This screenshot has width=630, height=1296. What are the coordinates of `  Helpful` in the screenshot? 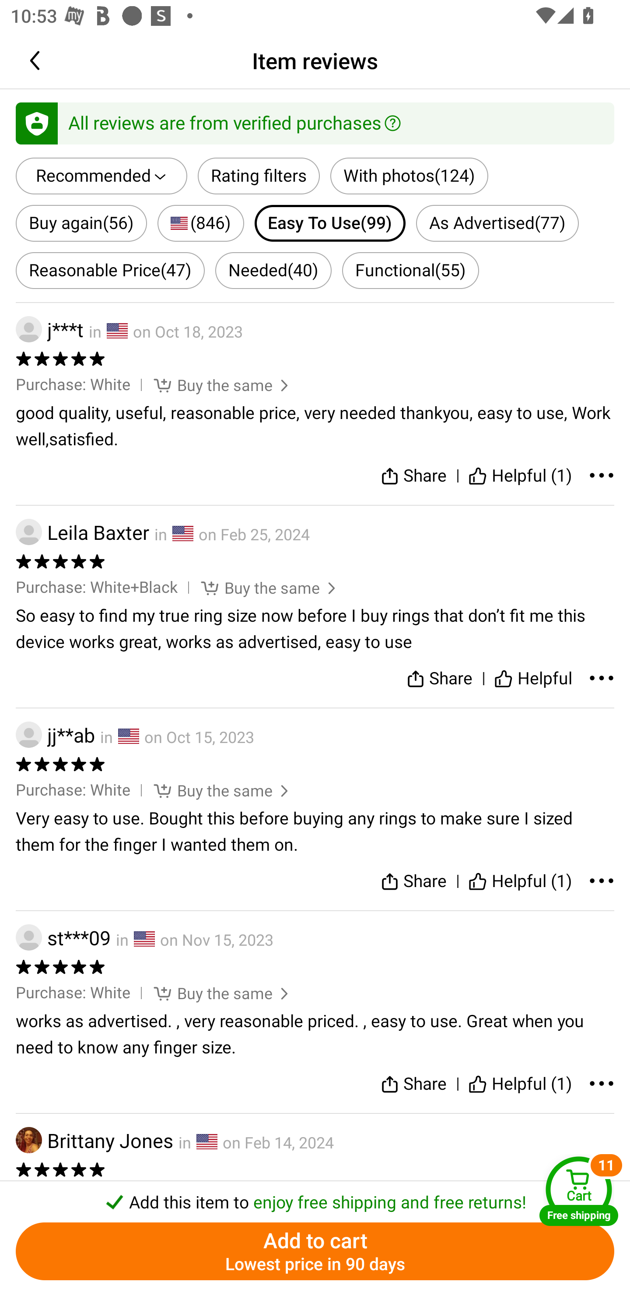 It's located at (533, 678).